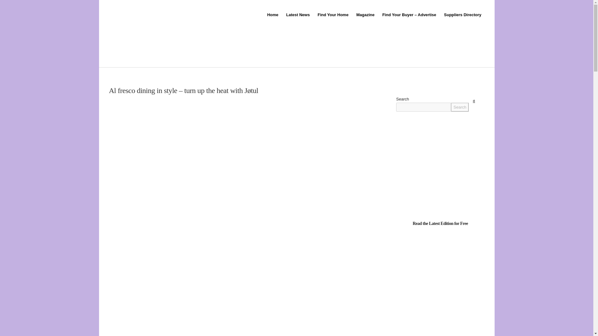 The width and height of the screenshot is (598, 336). Describe the element at coordinates (460, 107) in the screenshot. I see `Search` at that location.